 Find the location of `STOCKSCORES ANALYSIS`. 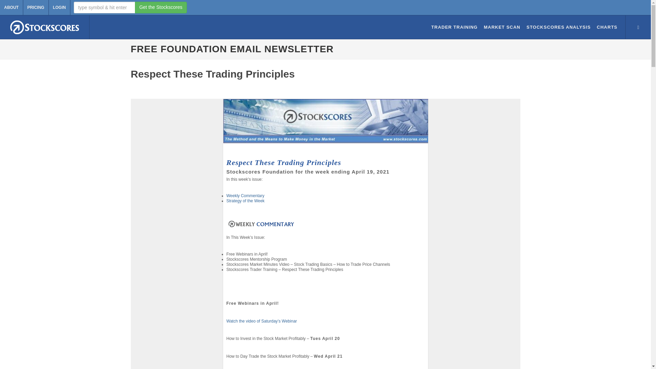

STOCKSCORES ANALYSIS is located at coordinates (558, 27).